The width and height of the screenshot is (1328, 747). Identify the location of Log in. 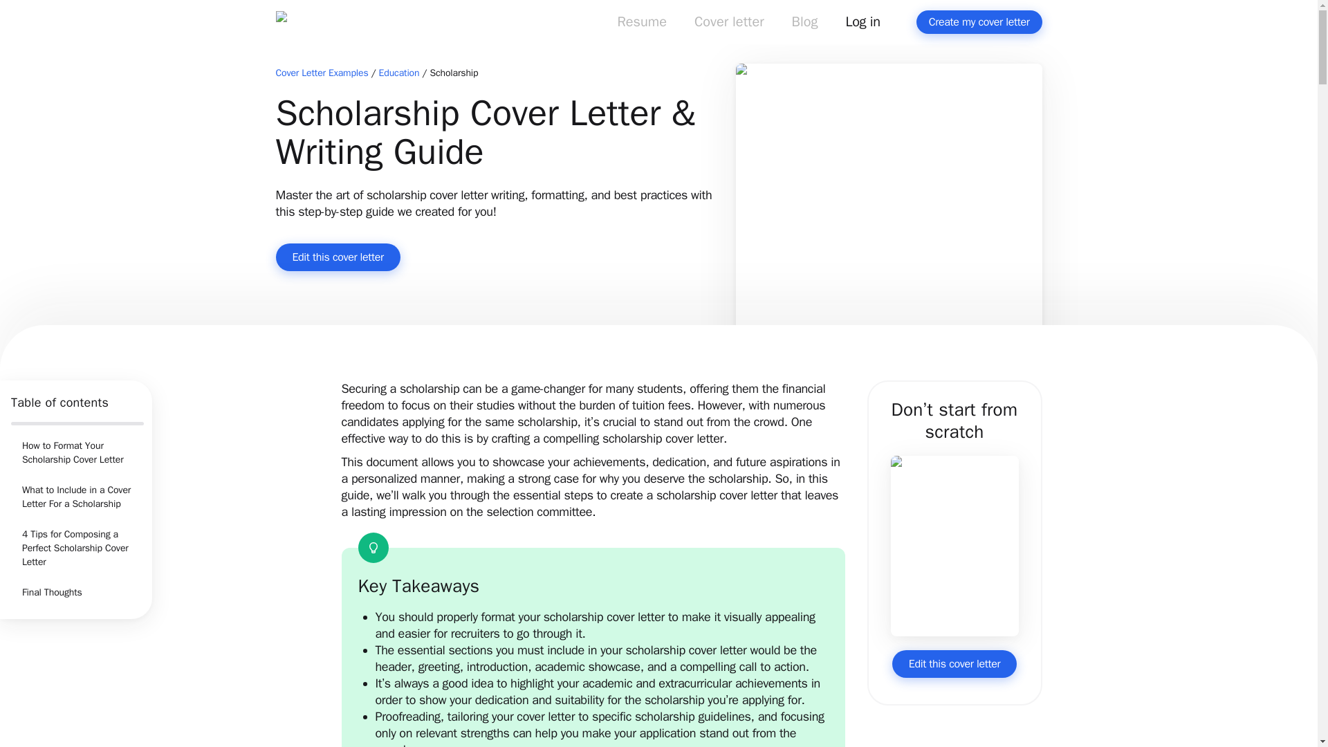
(863, 24).